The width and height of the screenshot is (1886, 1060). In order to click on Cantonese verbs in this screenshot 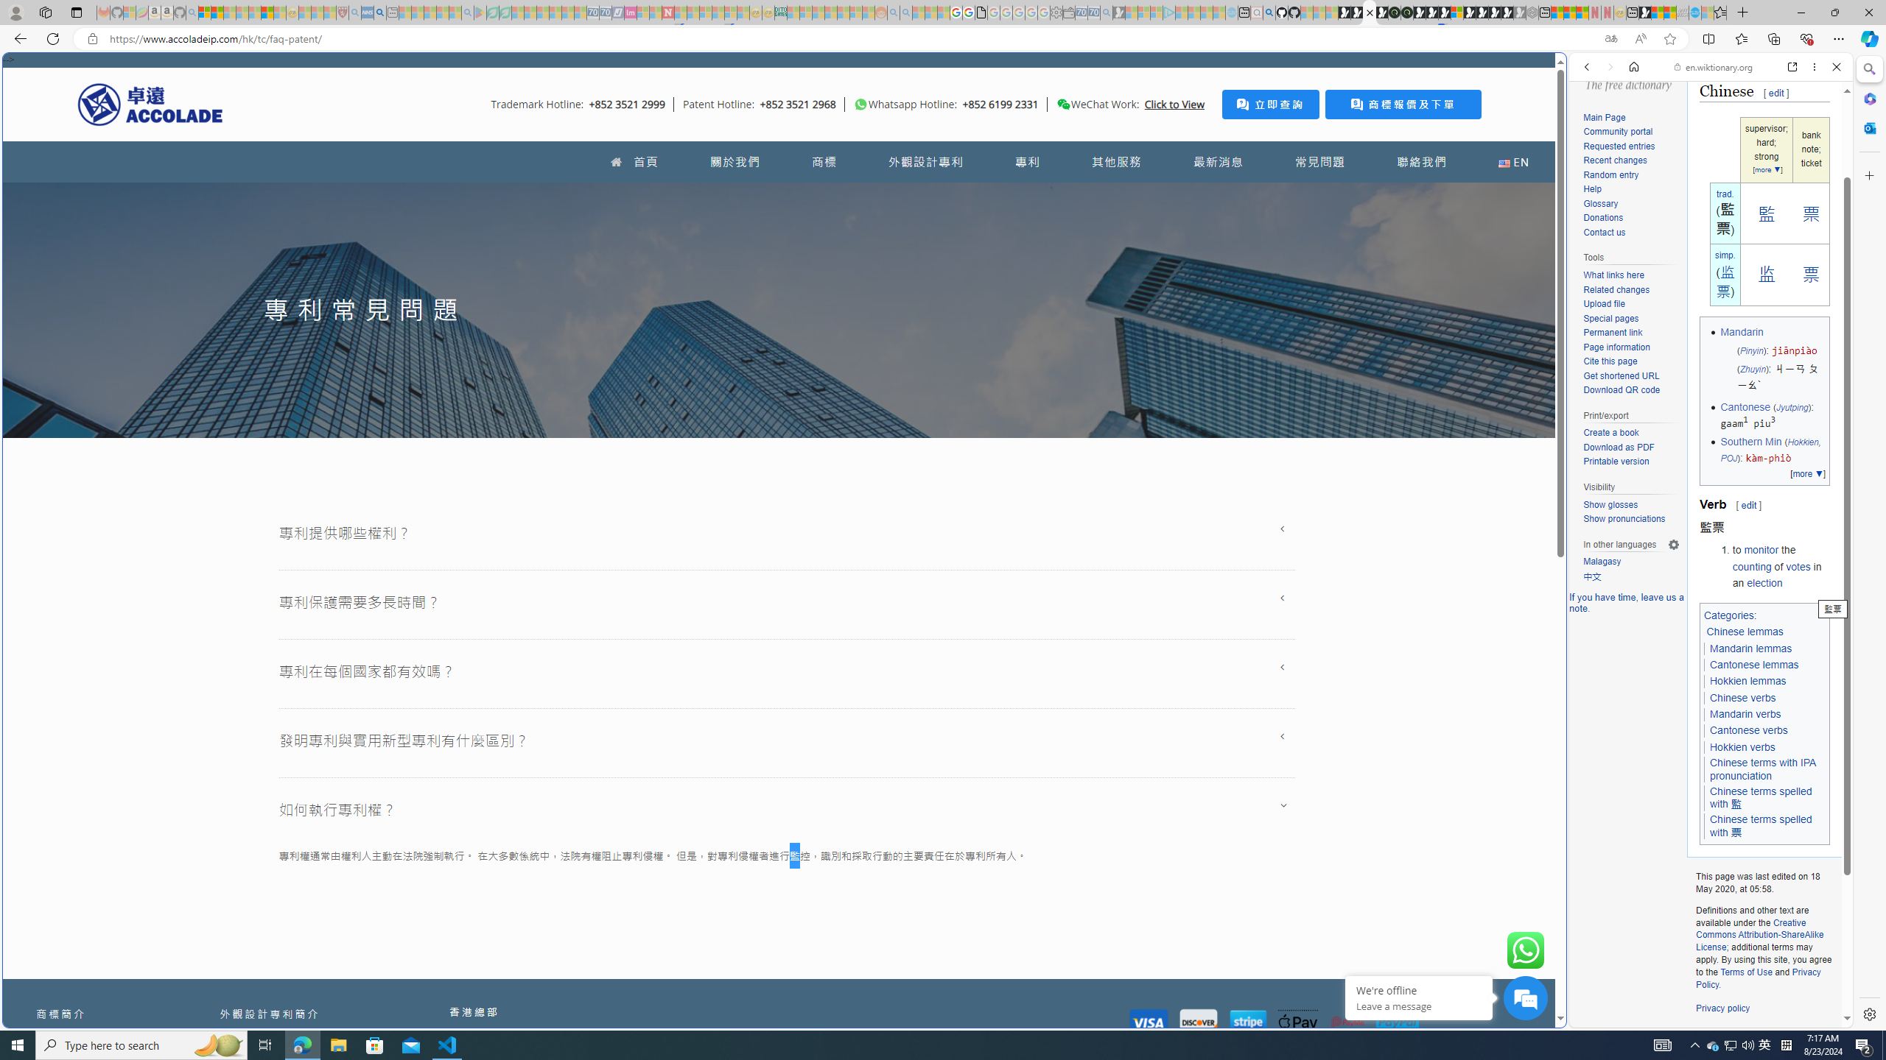, I will do `click(1749, 730)`.